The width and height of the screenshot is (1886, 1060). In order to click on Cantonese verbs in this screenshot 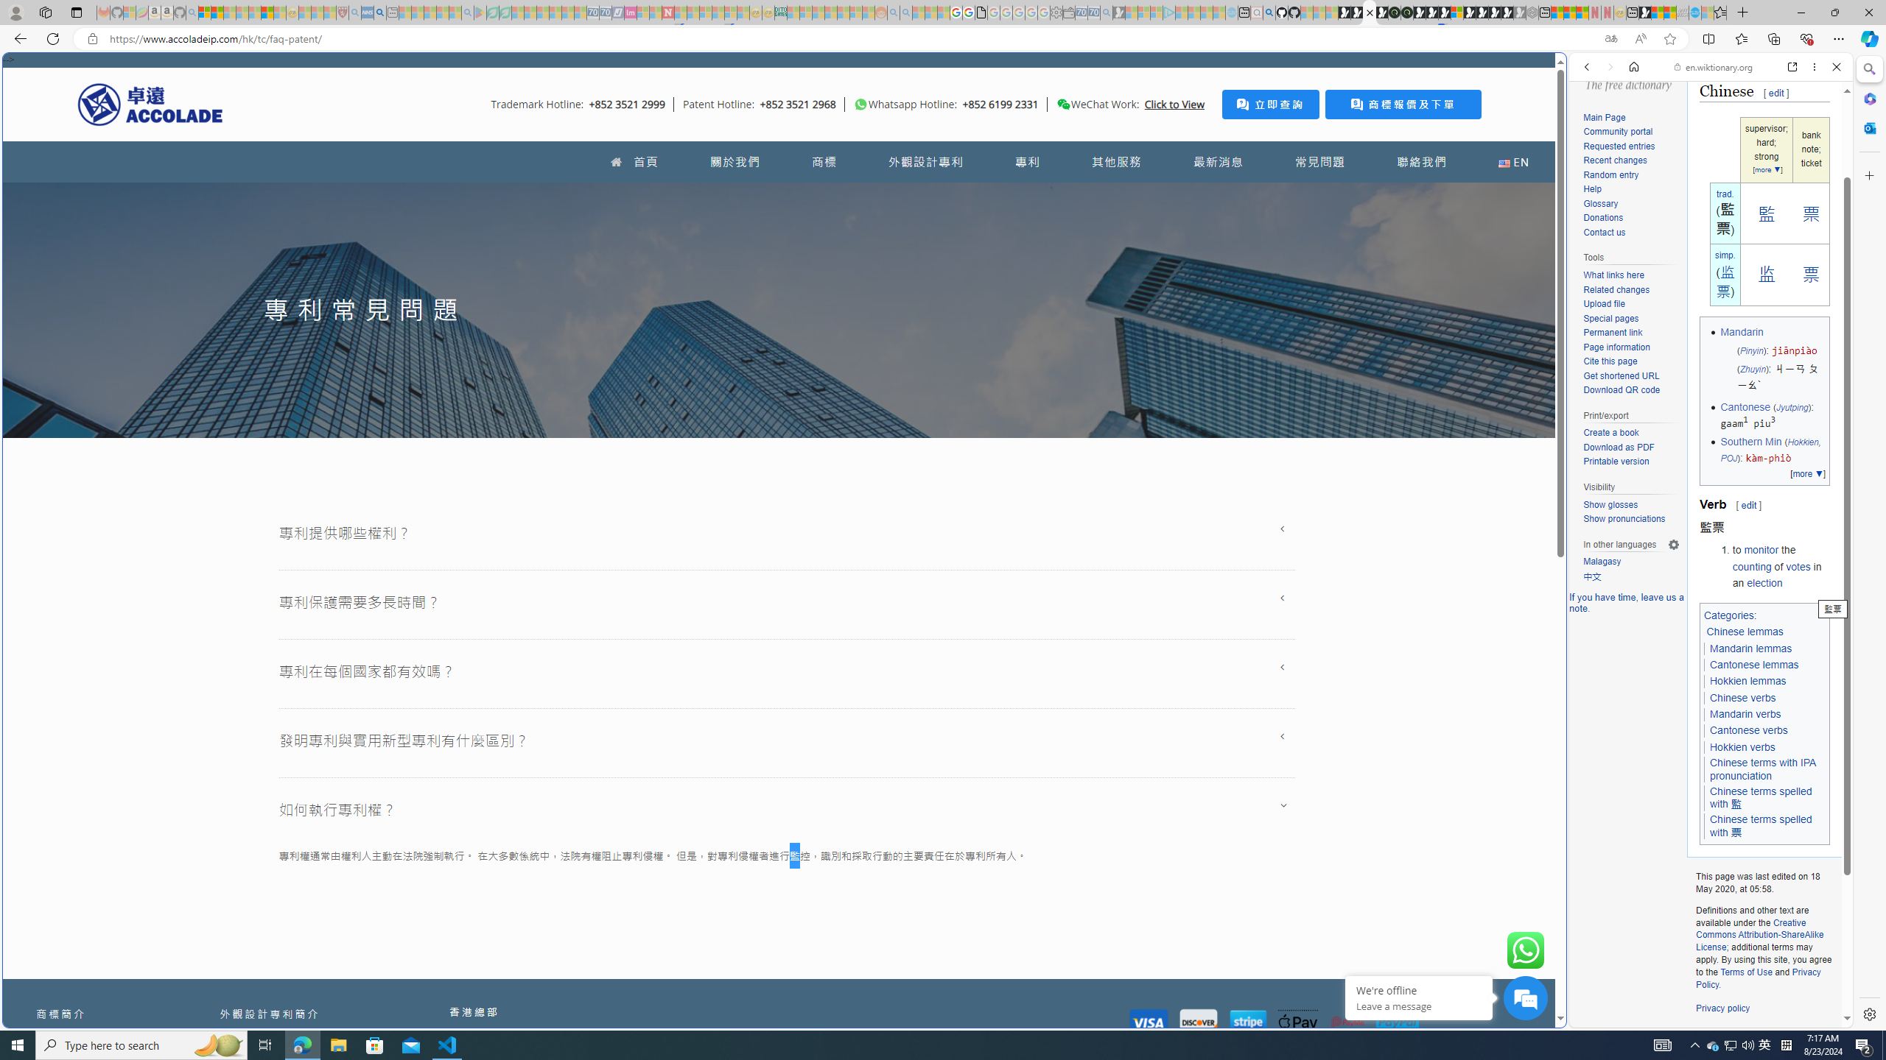, I will do `click(1749, 730)`.